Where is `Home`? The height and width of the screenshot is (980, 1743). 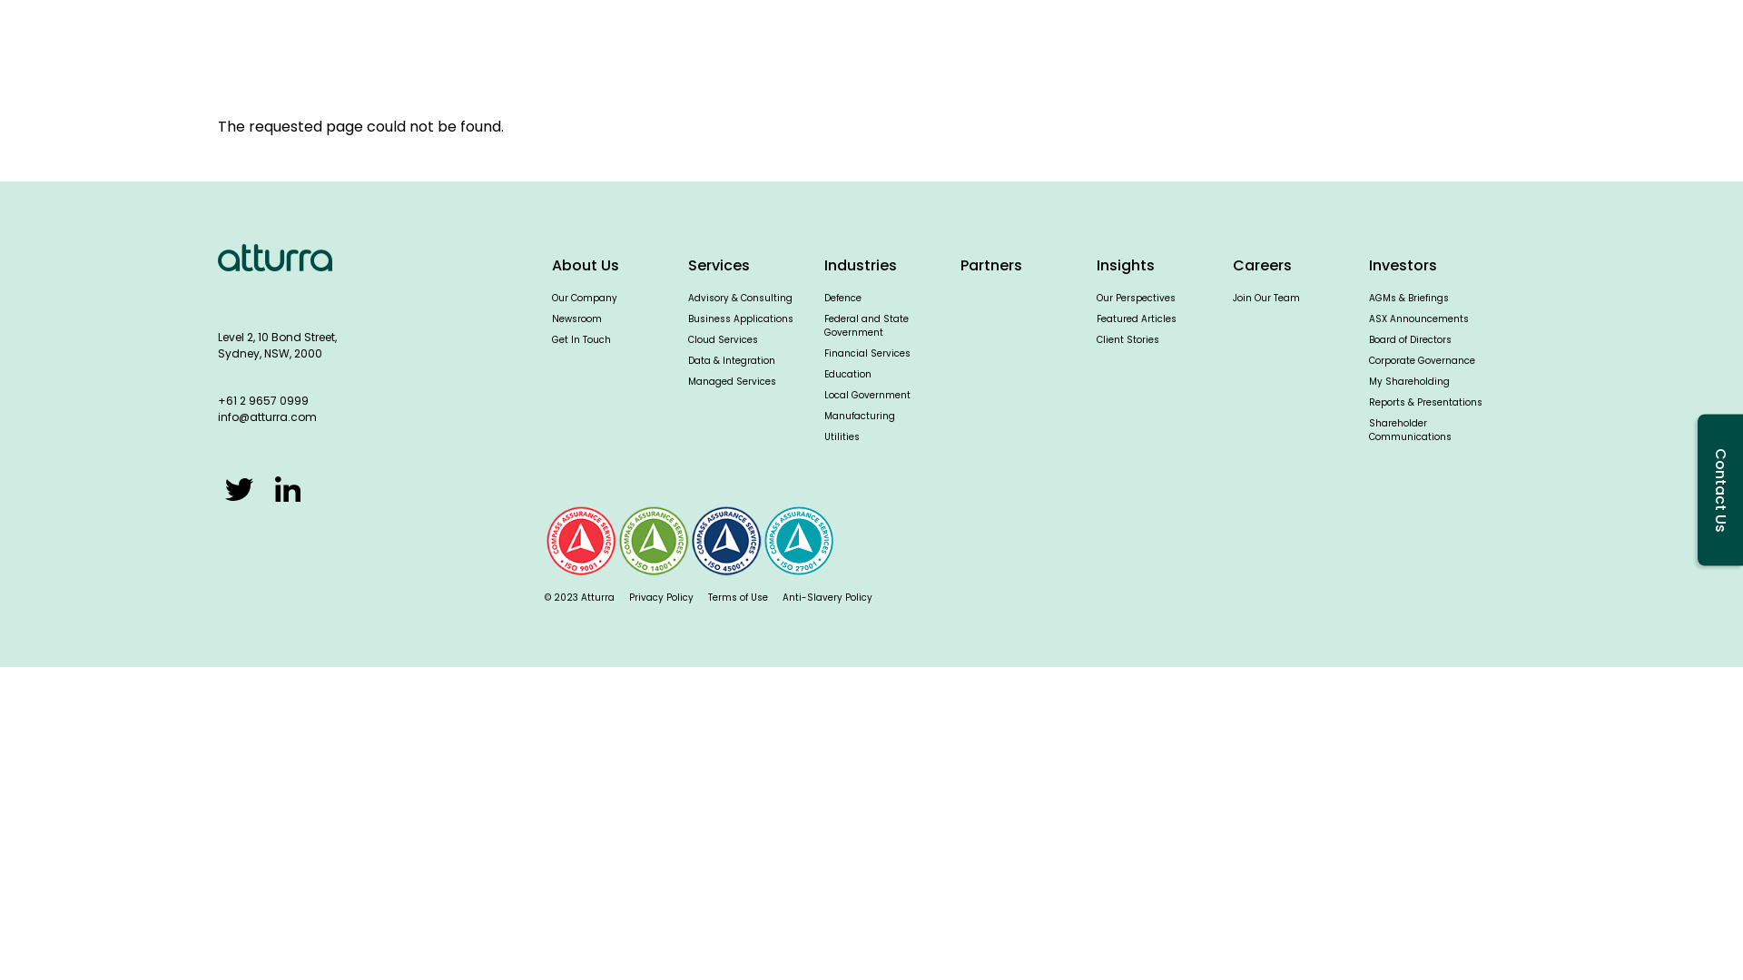
Home is located at coordinates (280, 51).